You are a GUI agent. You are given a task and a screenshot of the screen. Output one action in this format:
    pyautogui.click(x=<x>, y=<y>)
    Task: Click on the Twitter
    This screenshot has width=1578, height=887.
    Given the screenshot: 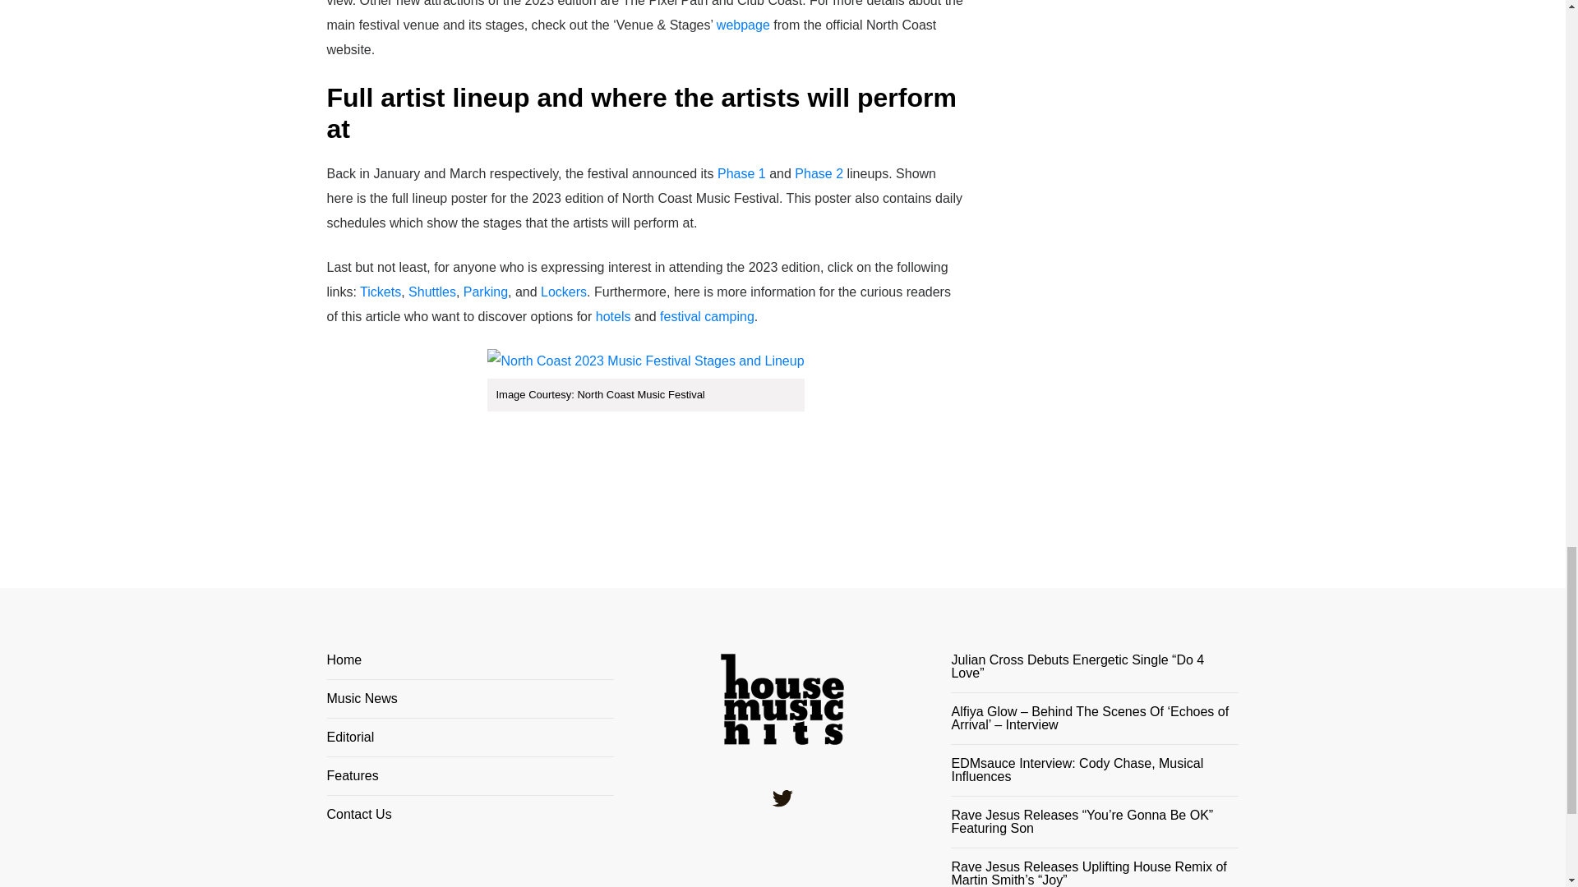 What is the action you would take?
    pyautogui.click(x=782, y=798)
    